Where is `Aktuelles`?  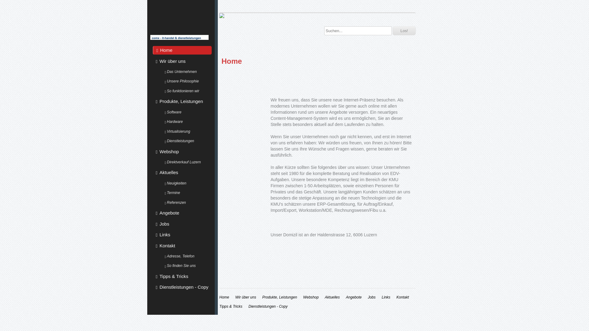
Aktuelles is located at coordinates (182, 173).